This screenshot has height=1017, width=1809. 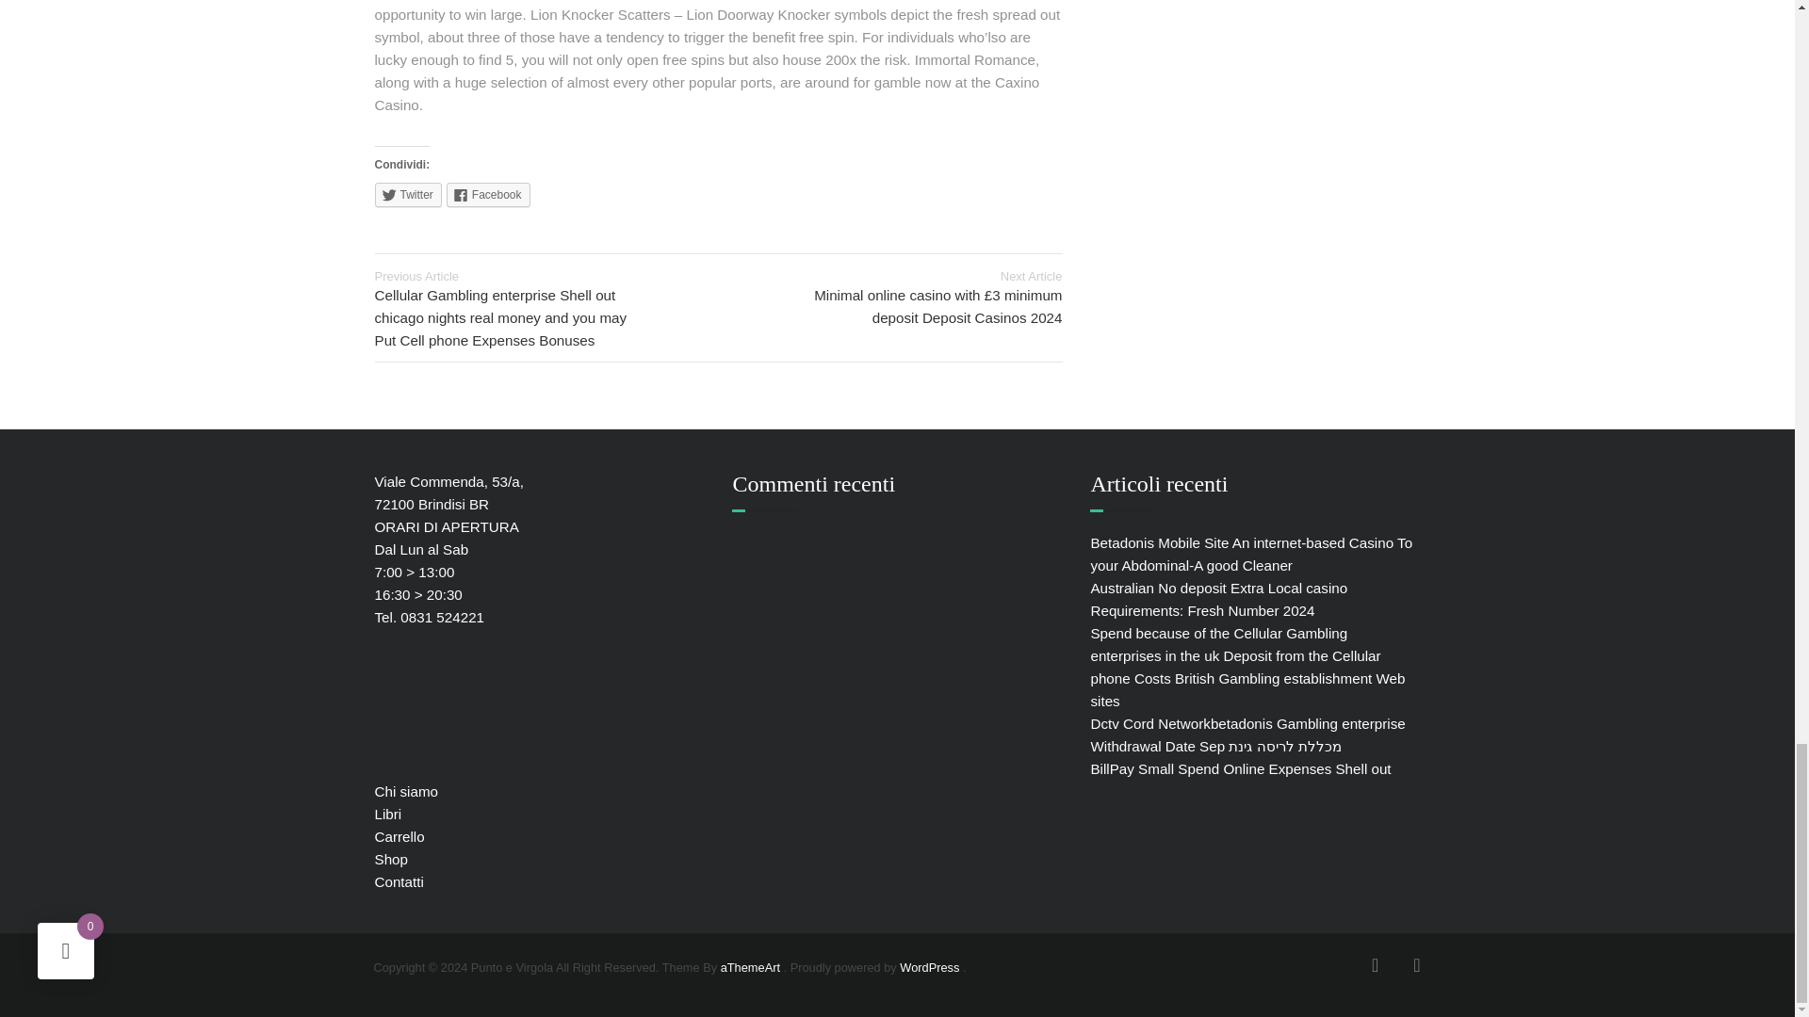 What do you see at coordinates (391, 859) in the screenshot?
I see `Shop` at bounding box center [391, 859].